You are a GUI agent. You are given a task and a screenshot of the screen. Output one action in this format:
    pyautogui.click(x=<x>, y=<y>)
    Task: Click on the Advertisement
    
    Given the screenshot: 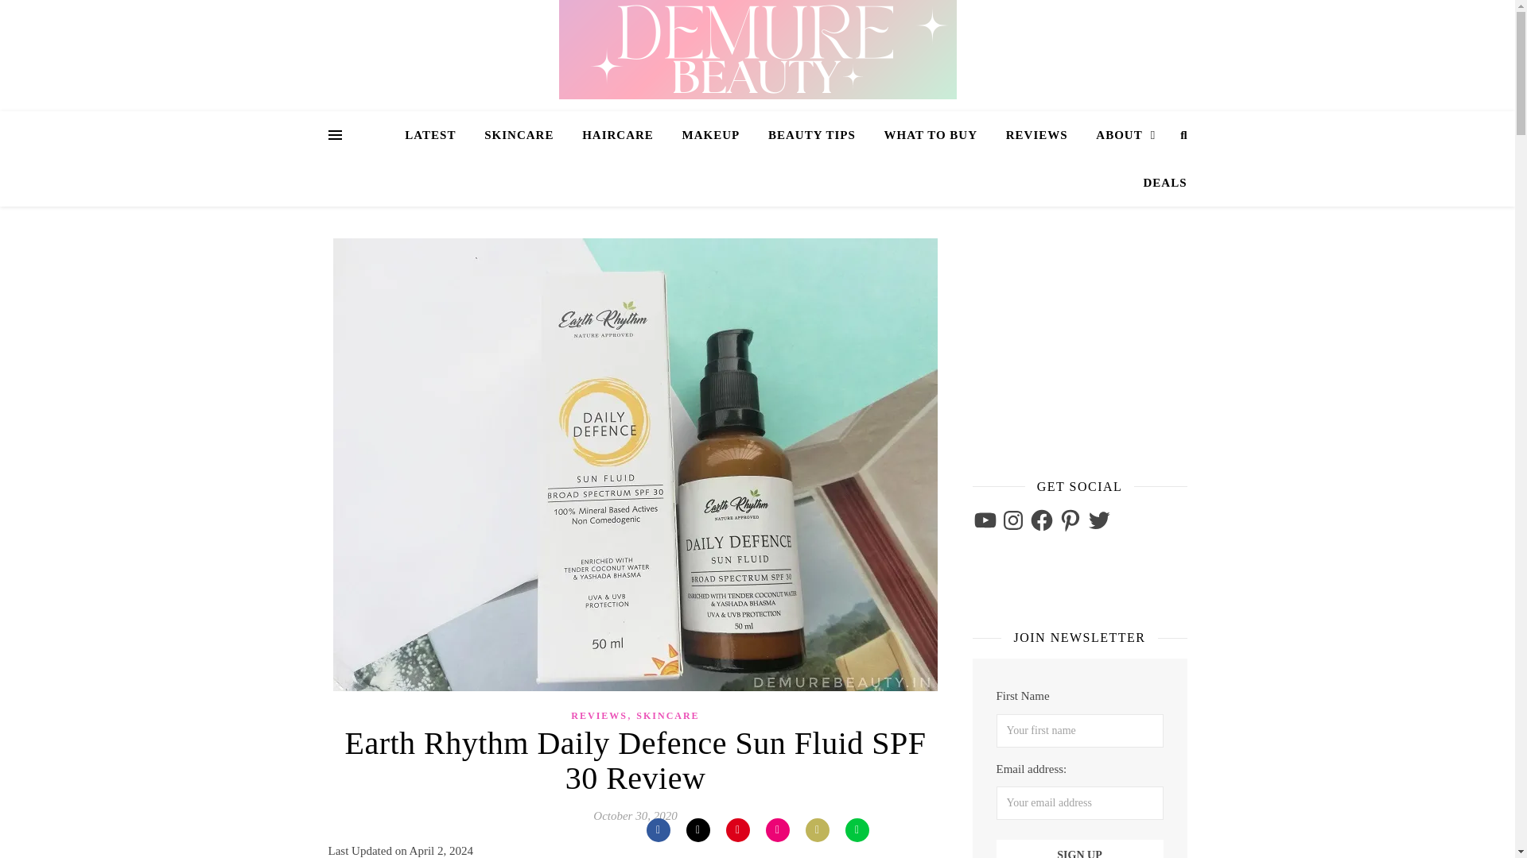 What is the action you would take?
    pyautogui.click(x=1070, y=337)
    